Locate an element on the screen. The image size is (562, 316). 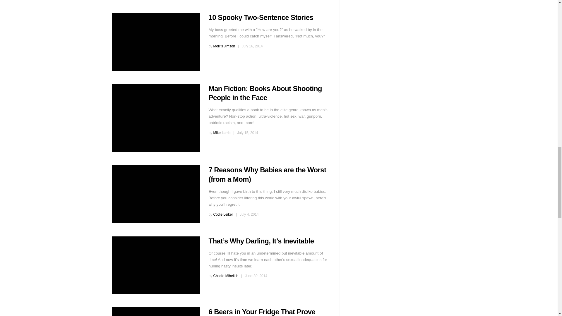
Morris Jimson is located at coordinates (224, 46).